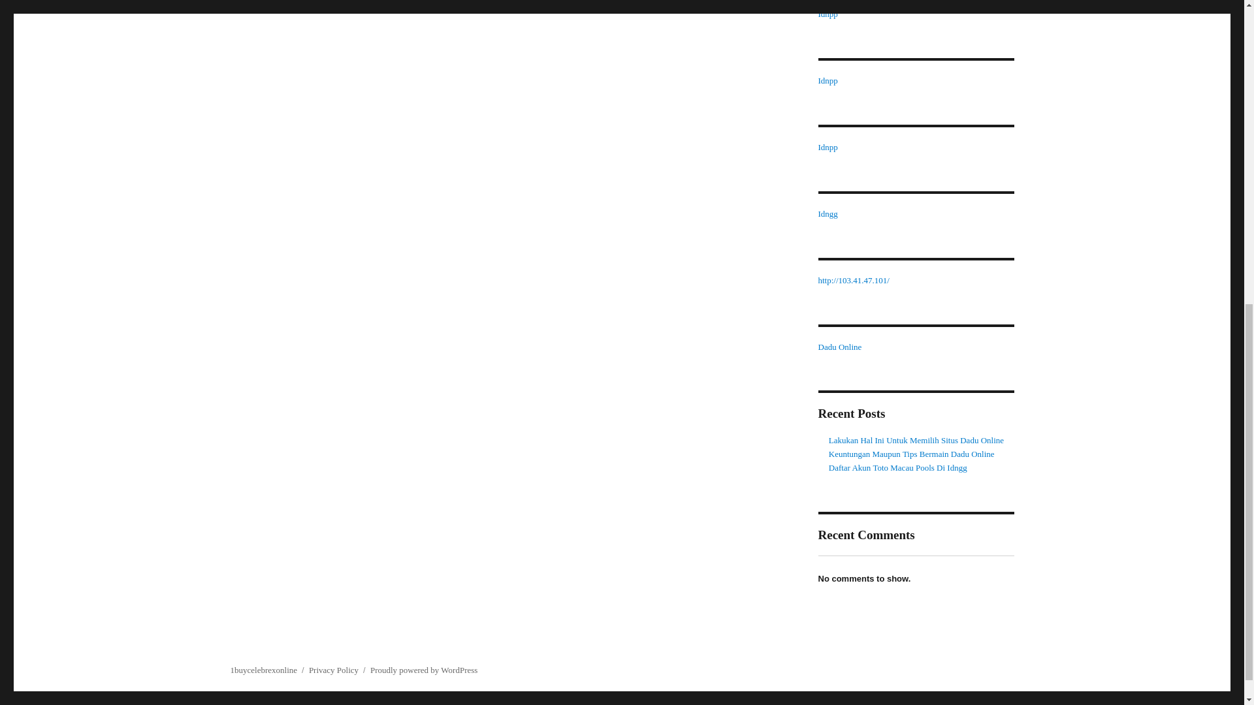 The image size is (1254, 705). What do you see at coordinates (827, 148) in the screenshot?
I see `Idnpp` at bounding box center [827, 148].